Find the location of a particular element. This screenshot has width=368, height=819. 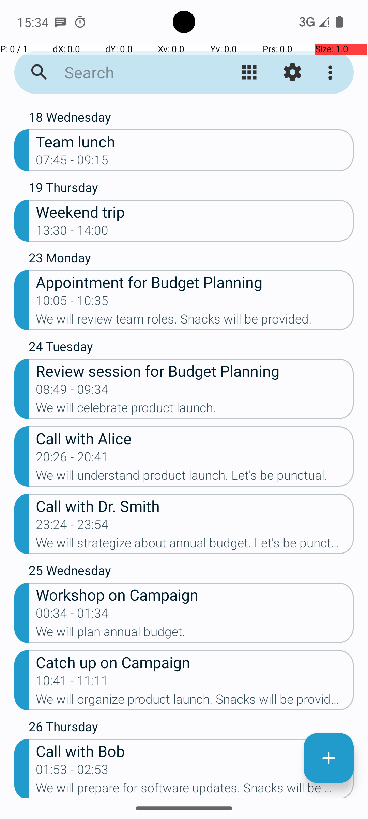

10:41 - 11:11 is located at coordinates (72, 683).